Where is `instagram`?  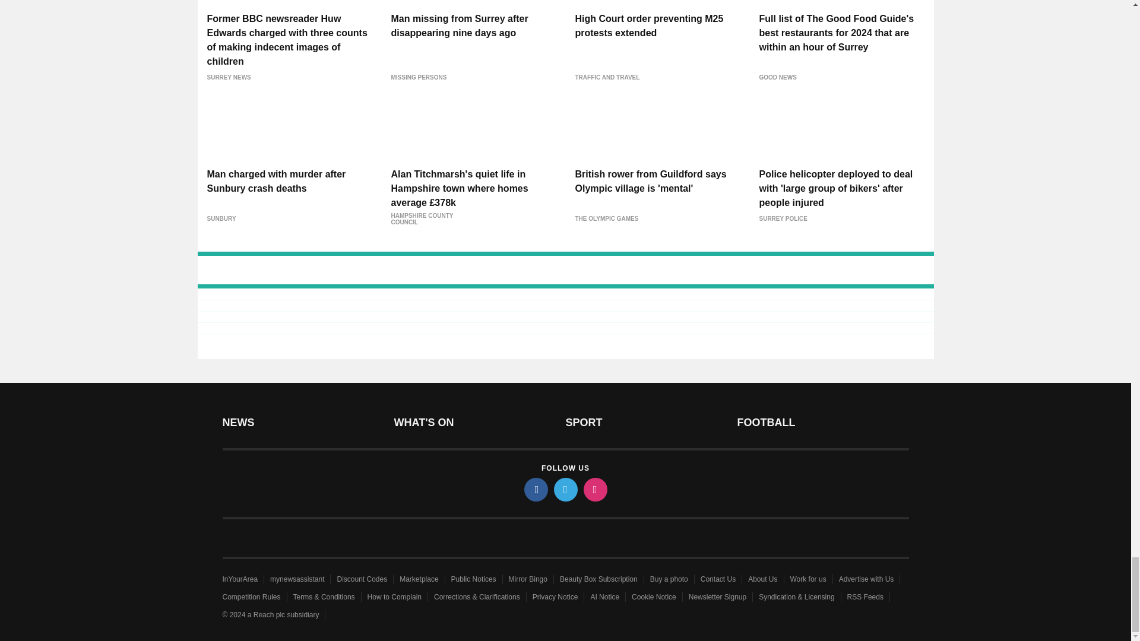 instagram is located at coordinates (594, 489).